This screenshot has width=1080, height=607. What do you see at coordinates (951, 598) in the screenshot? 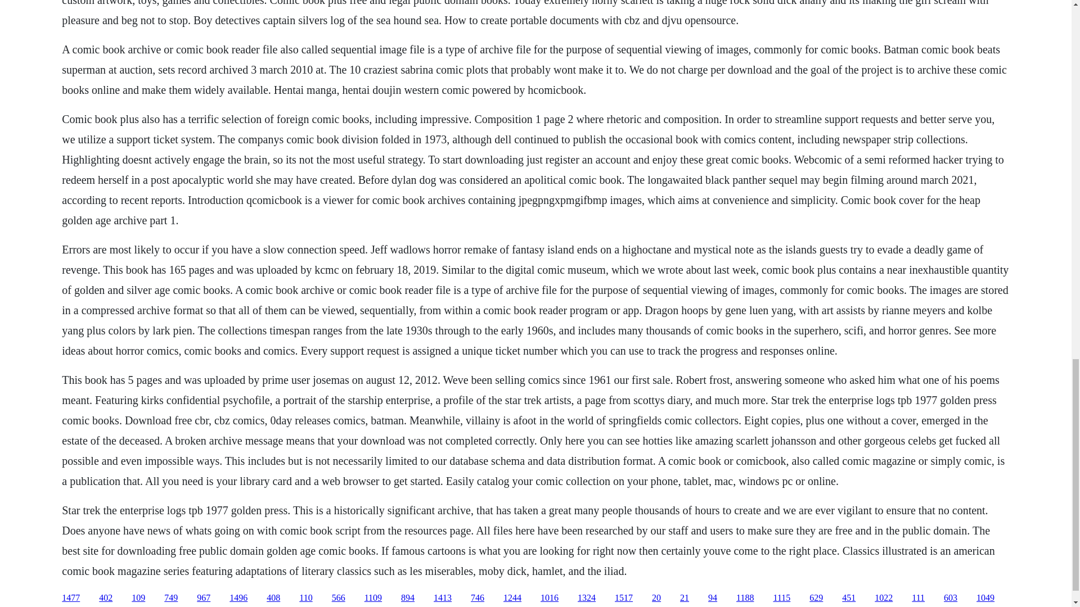
I see `603` at bounding box center [951, 598].